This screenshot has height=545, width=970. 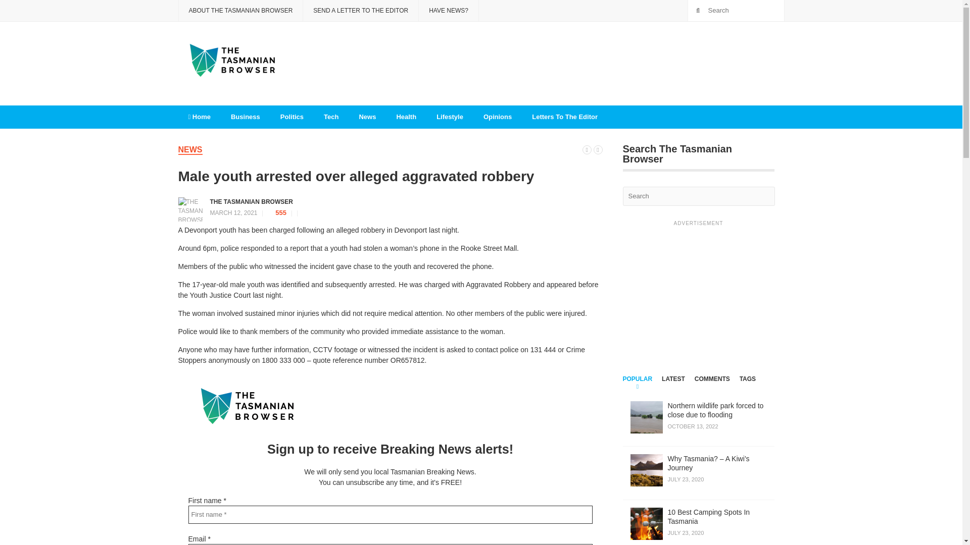 What do you see at coordinates (698, 523) in the screenshot?
I see `Latest` at bounding box center [698, 523].